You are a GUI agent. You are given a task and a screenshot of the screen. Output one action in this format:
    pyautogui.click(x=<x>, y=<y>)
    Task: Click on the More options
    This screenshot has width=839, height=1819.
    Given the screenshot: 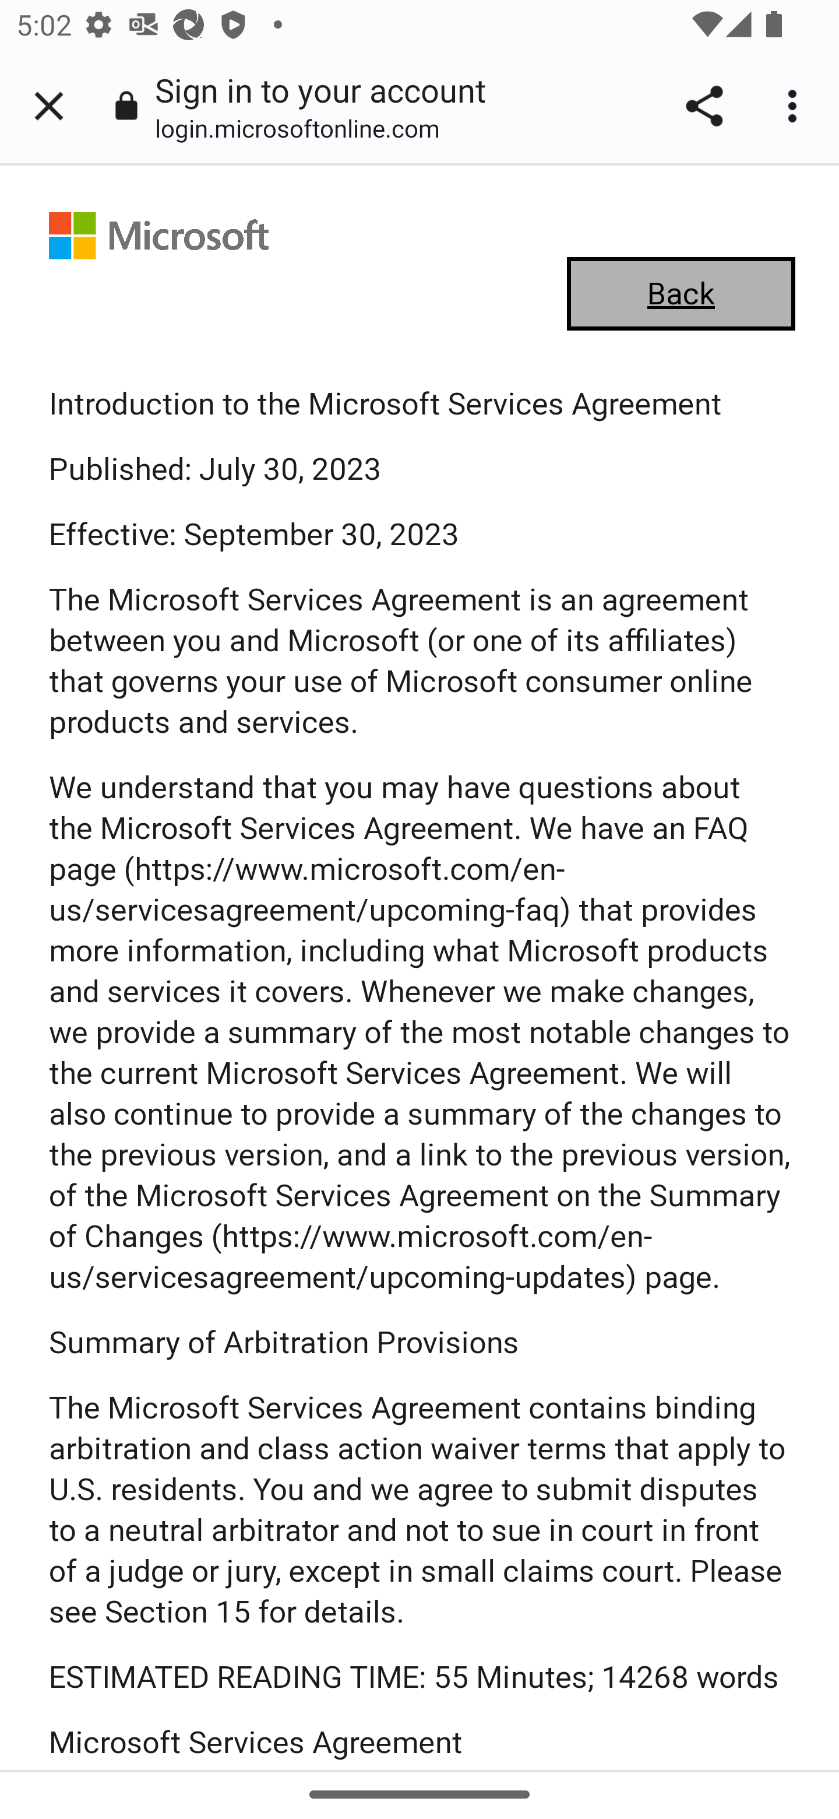 What is the action you would take?
    pyautogui.click(x=796, y=106)
    